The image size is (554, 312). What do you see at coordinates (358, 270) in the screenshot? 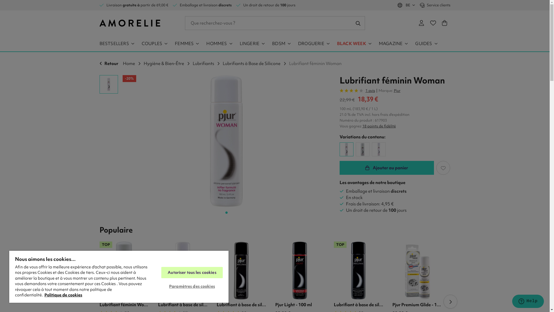
I see `TOP` at bounding box center [358, 270].